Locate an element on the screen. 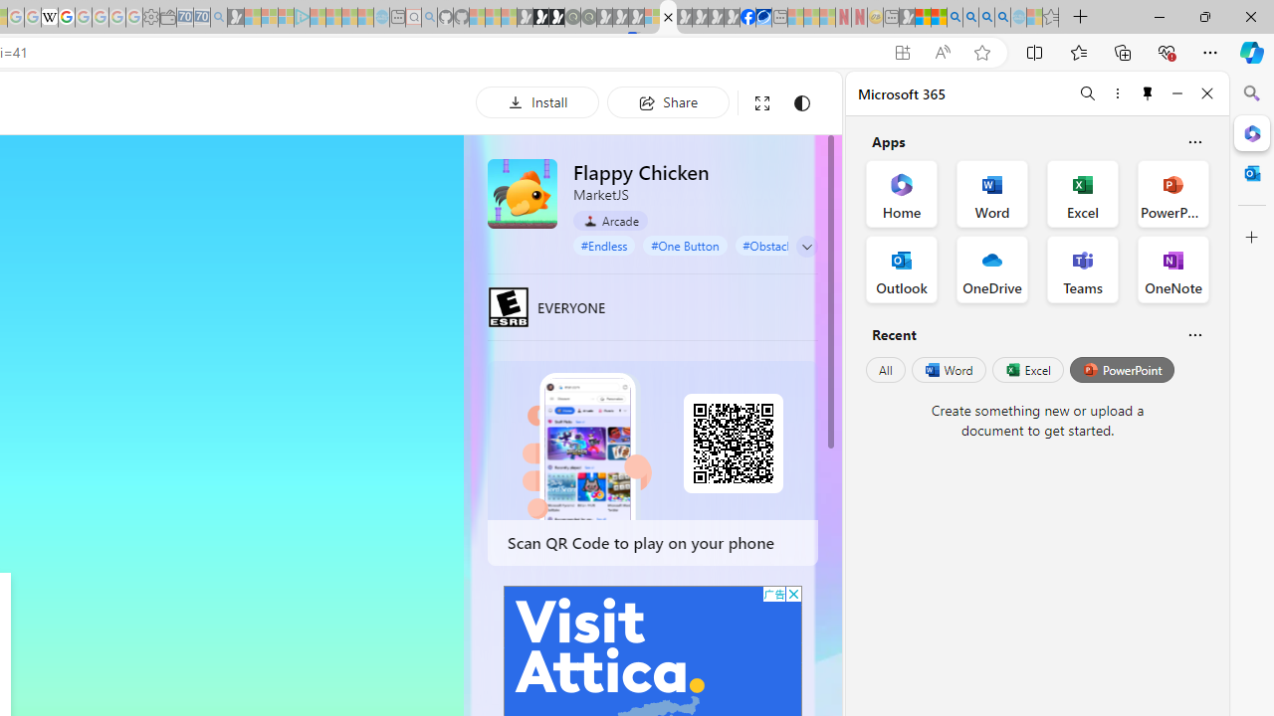 The height and width of the screenshot is (716, 1274). Install is located at coordinates (537, 101).